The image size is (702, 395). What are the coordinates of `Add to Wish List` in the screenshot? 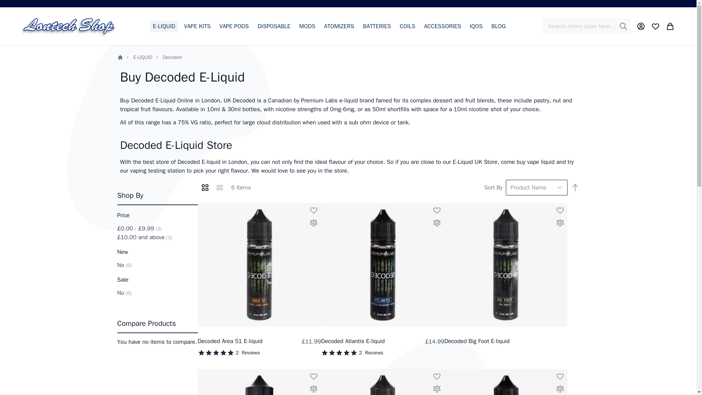 It's located at (437, 210).